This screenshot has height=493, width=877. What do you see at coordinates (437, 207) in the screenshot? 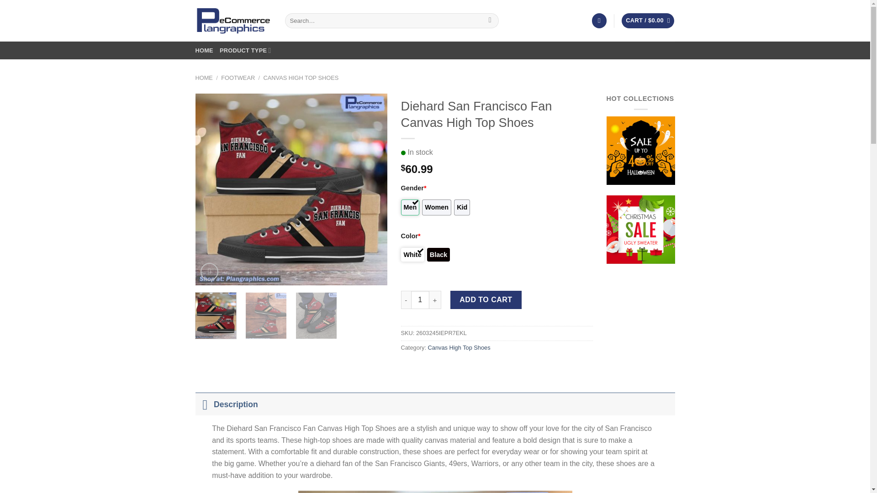
I see `Women` at bounding box center [437, 207].